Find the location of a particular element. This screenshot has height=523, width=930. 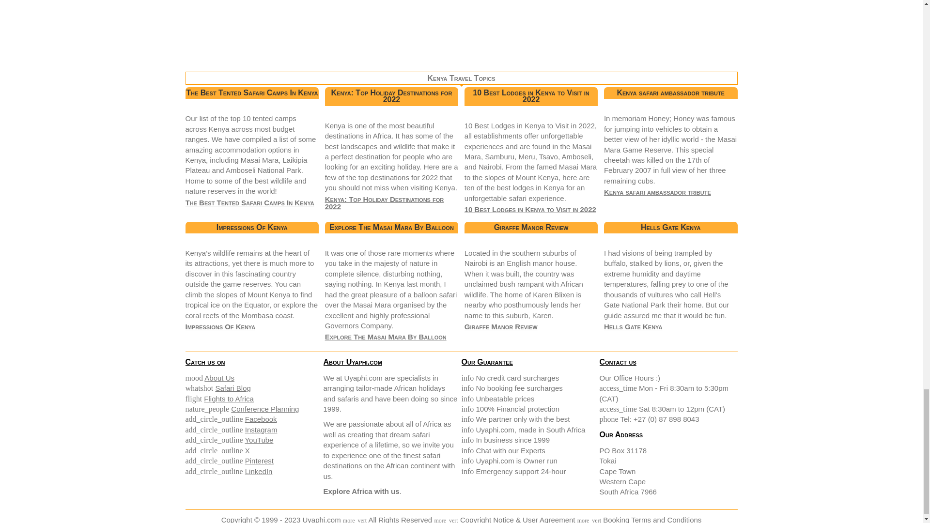

African Safari Blog is located at coordinates (232, 388).